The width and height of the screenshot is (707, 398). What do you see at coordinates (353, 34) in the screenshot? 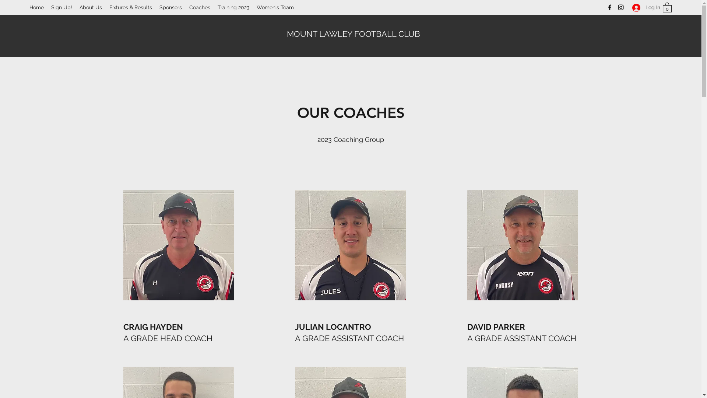
I see `MOUNT LAWLEY FOOTBALL CLUB` at bounding box center [353, 34].